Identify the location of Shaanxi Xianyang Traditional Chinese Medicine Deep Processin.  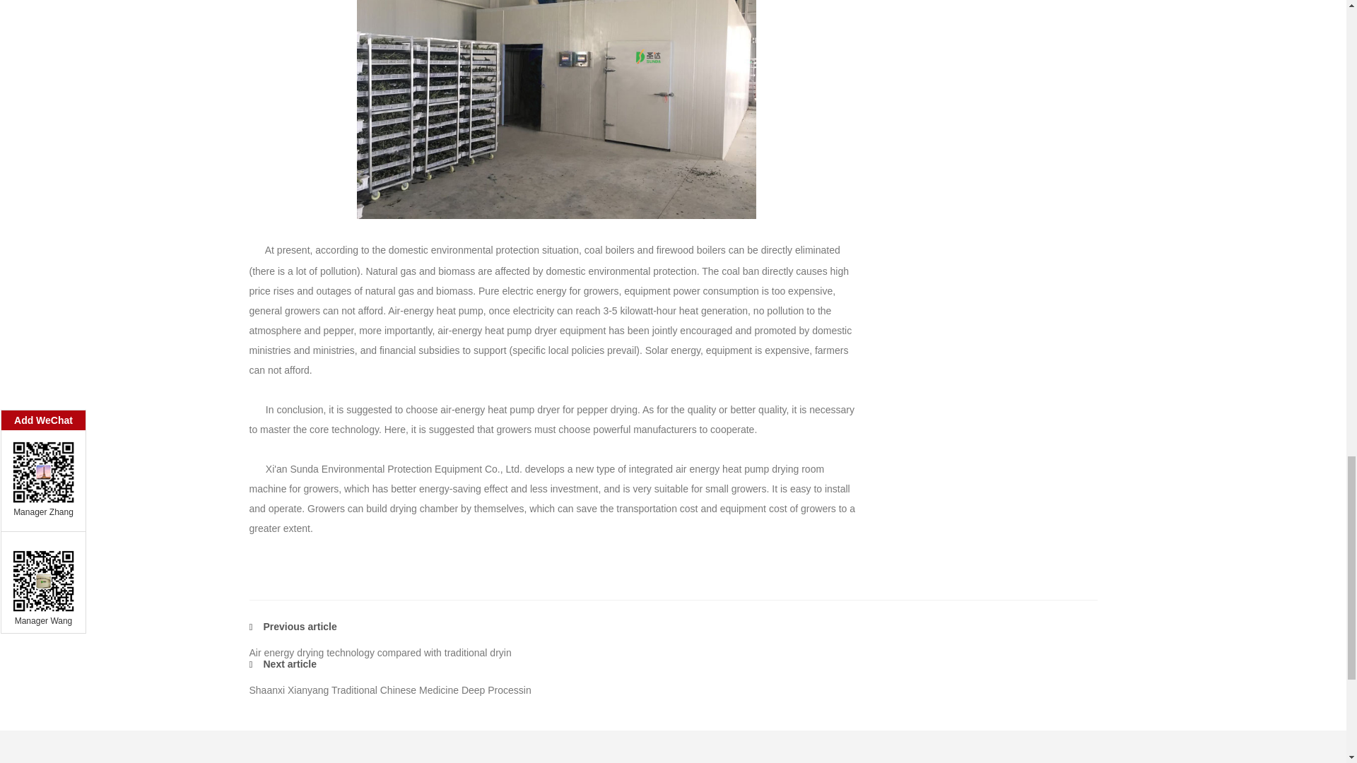
(389, 690).